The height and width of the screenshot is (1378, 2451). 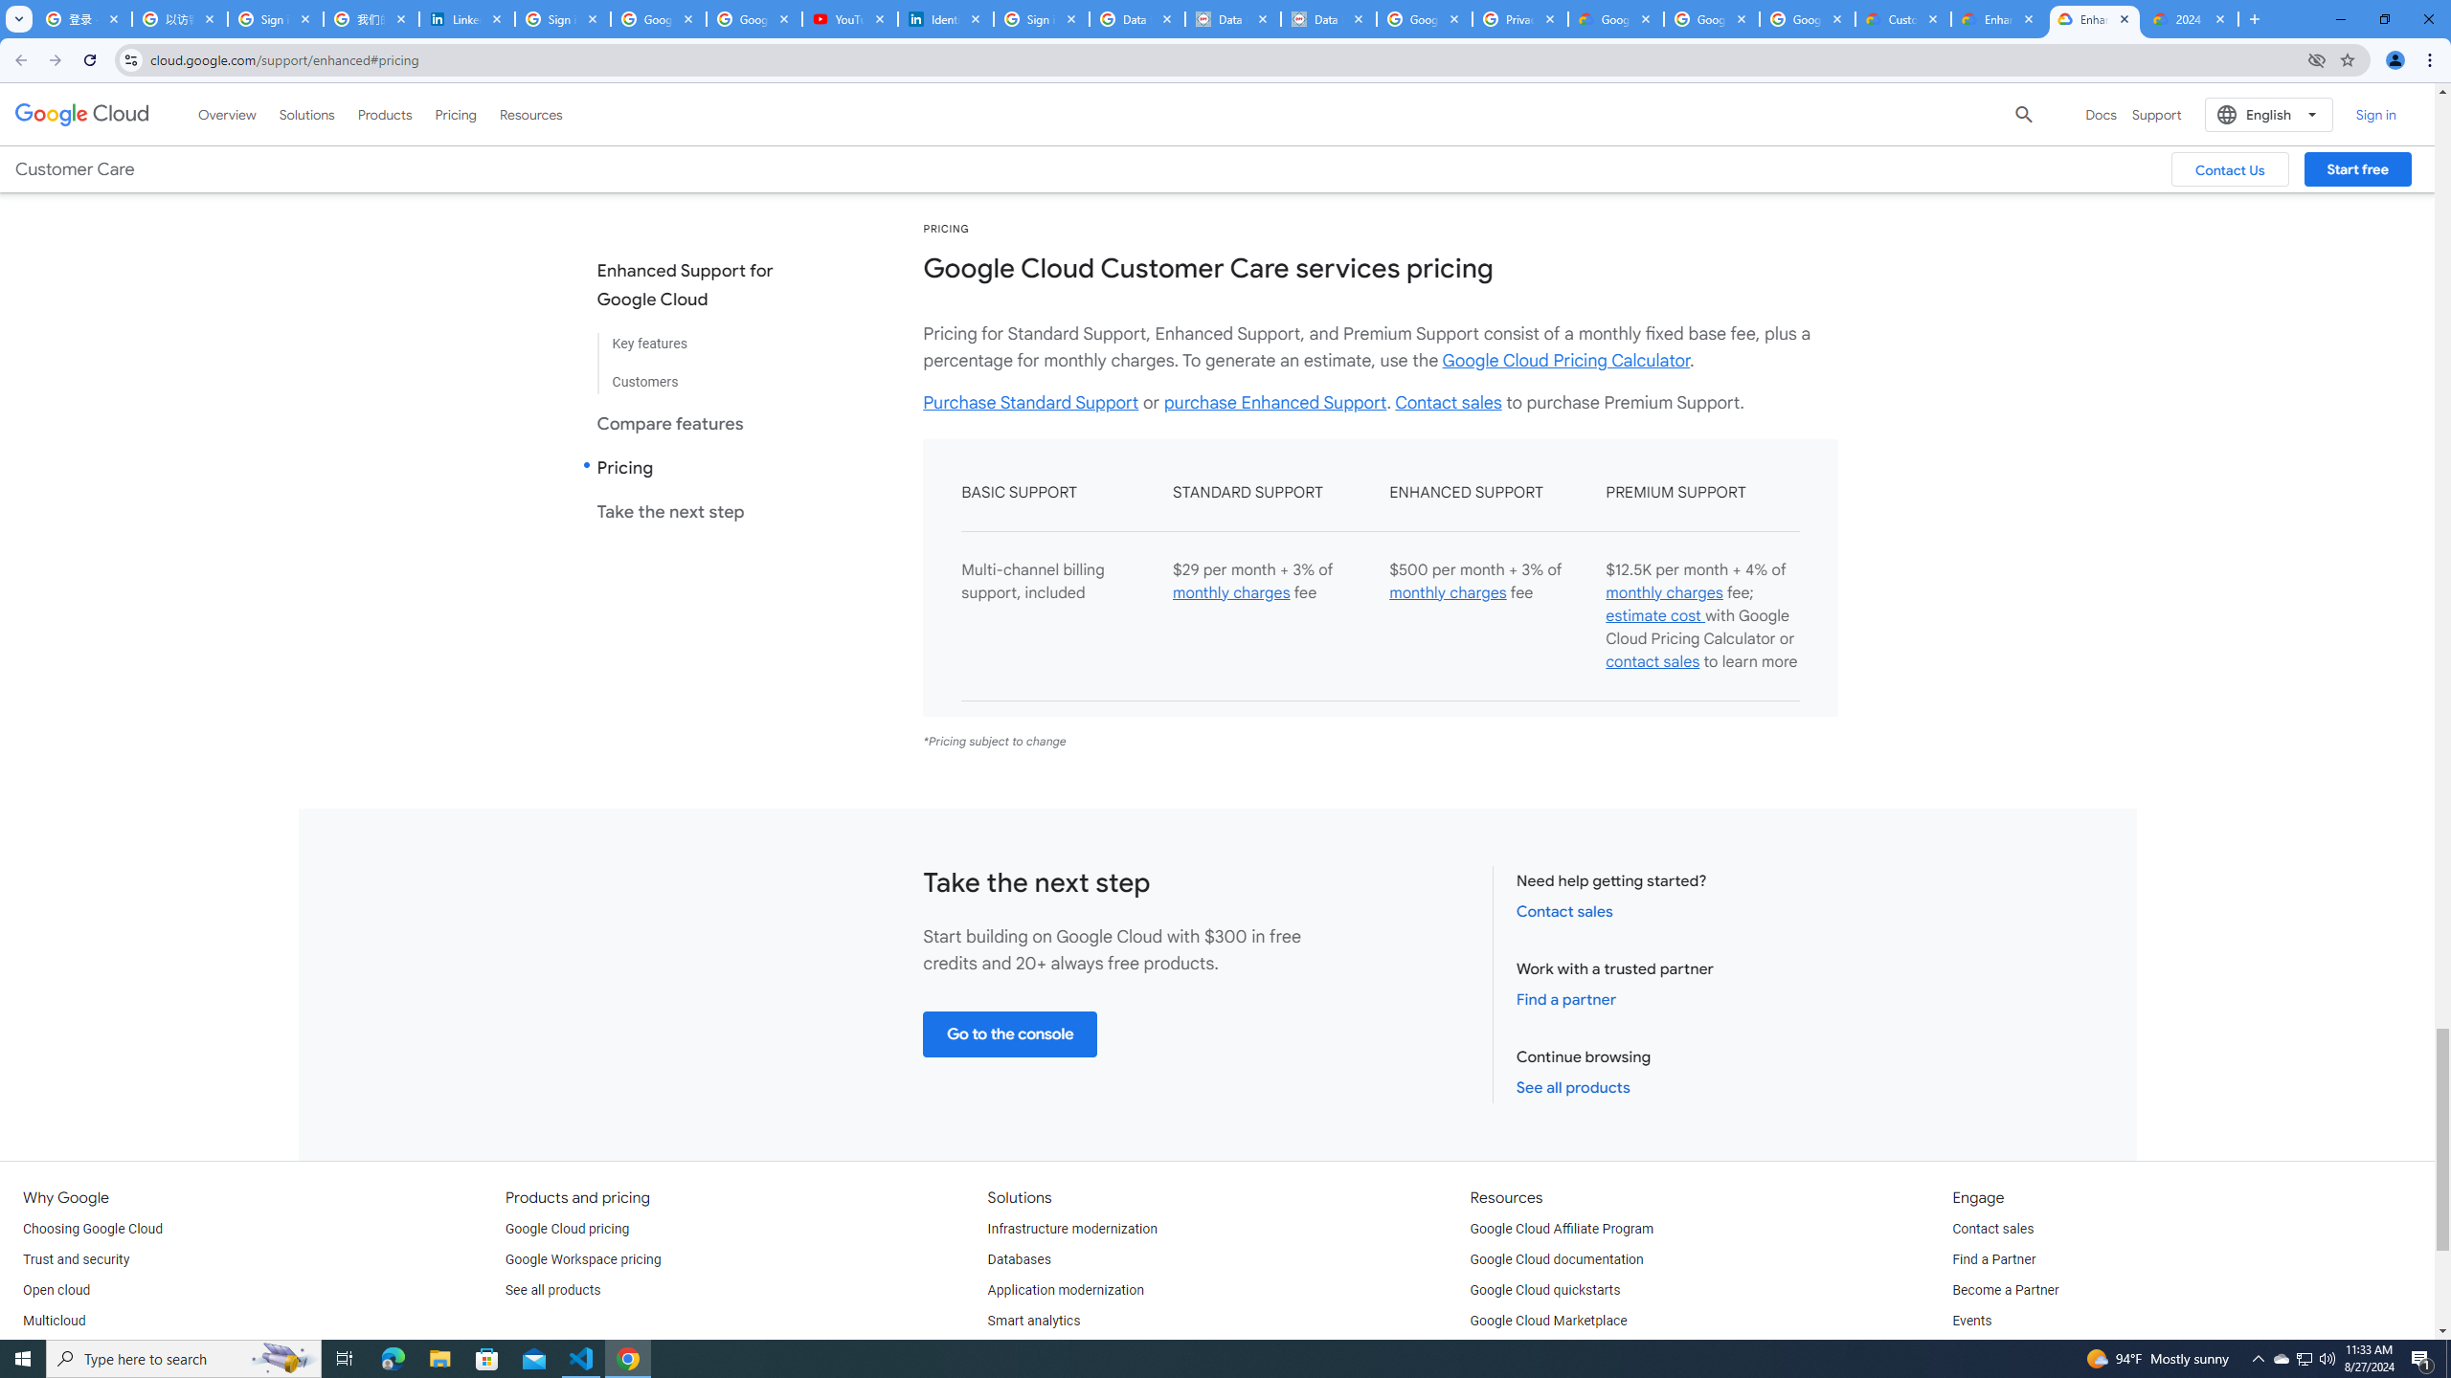 I want to click on Choosing Google Cloud, so click(x=93, y=1229).